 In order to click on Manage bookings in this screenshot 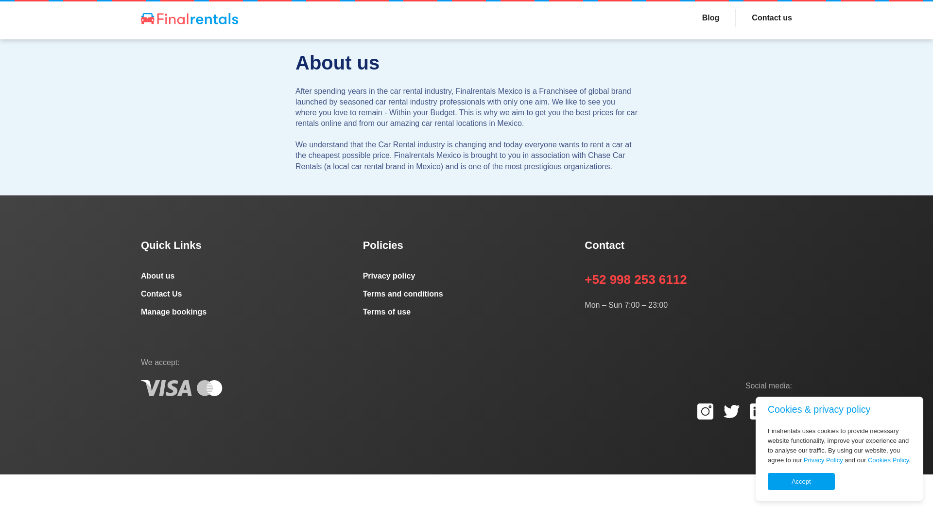, I will do `click(244, 312)`.